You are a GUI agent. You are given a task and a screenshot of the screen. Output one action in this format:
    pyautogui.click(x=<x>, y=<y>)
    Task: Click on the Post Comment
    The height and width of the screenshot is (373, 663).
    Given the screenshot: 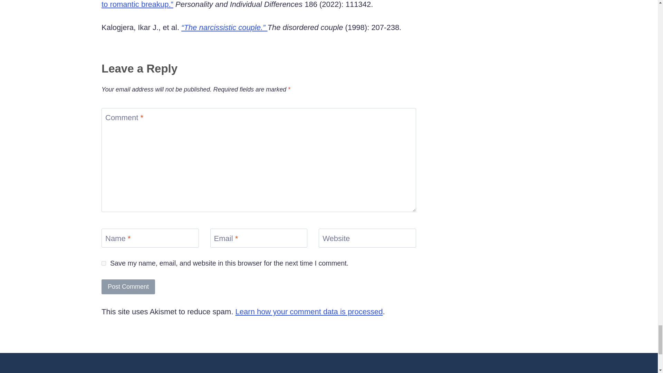 What is the action you would take?
    pyautogui.click(x=128, y=287)
    